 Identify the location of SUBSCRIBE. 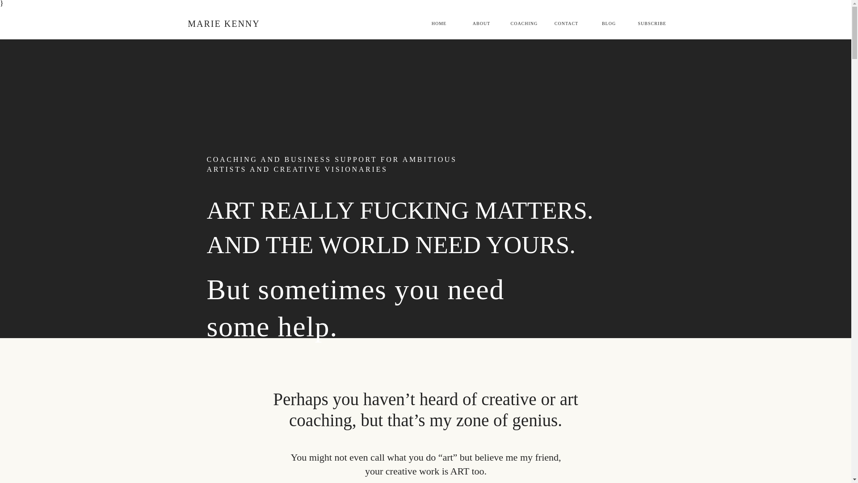
(652, 23).